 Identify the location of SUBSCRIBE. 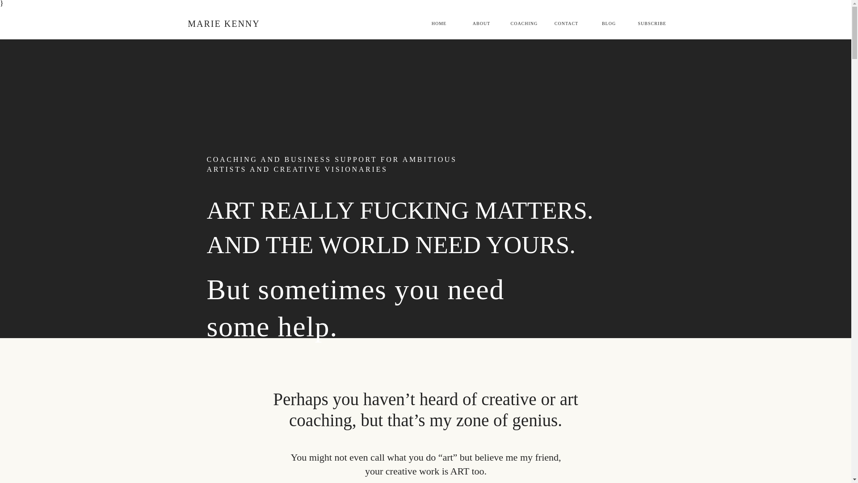
(652, 23).